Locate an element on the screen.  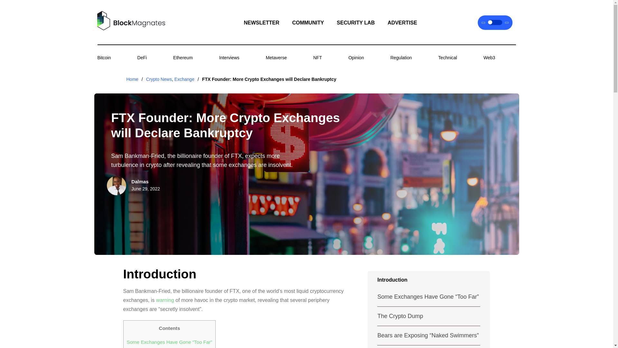
Home is located at coordinates (132, 79).